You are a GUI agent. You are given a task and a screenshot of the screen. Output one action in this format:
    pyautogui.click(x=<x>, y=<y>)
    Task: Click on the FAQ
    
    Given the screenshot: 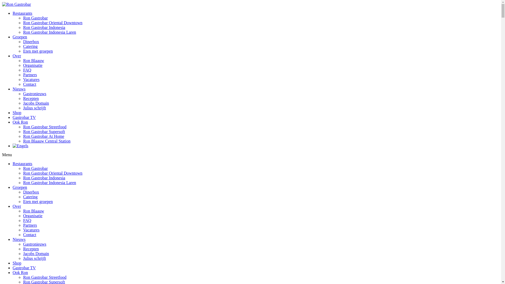 What is the action you would take?
    pyautogui.click(x=27, y=70)
    